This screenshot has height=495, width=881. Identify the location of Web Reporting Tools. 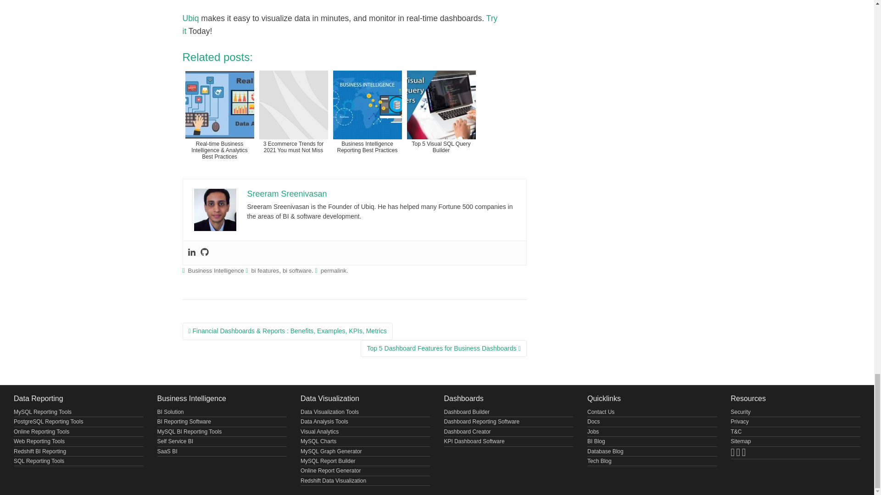
(39, 441).